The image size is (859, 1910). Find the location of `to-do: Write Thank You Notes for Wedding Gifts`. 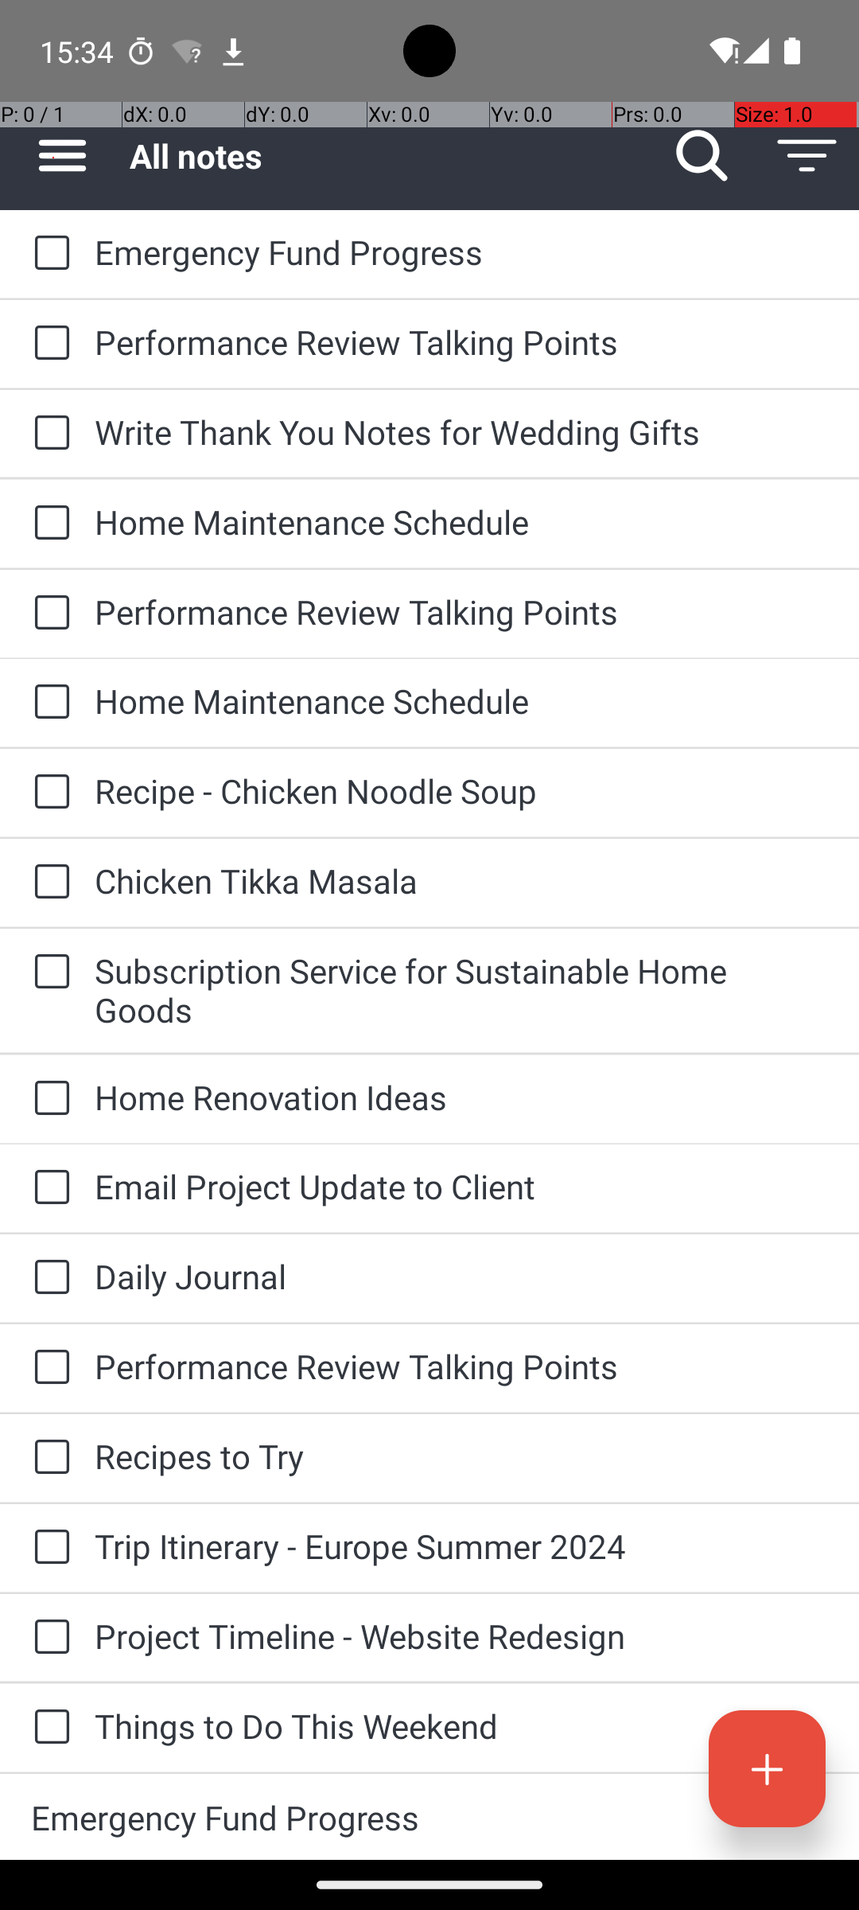

to-do: Write Thank You Notes for Wedding Gifts is located at coordinates (48, 434).